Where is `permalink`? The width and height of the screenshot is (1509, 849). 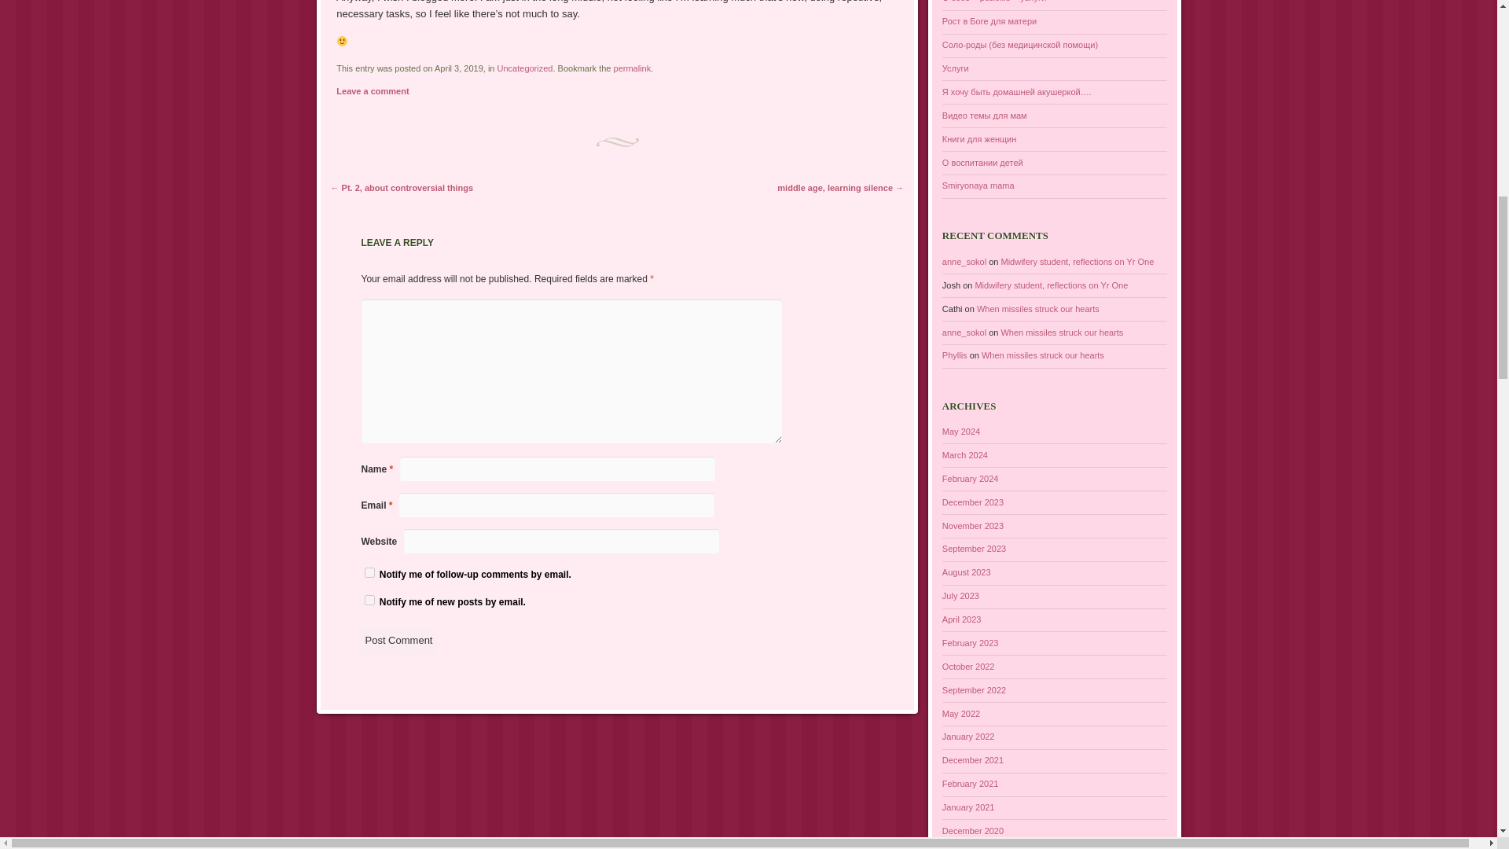 permalink is located at coordinates (633, 68).